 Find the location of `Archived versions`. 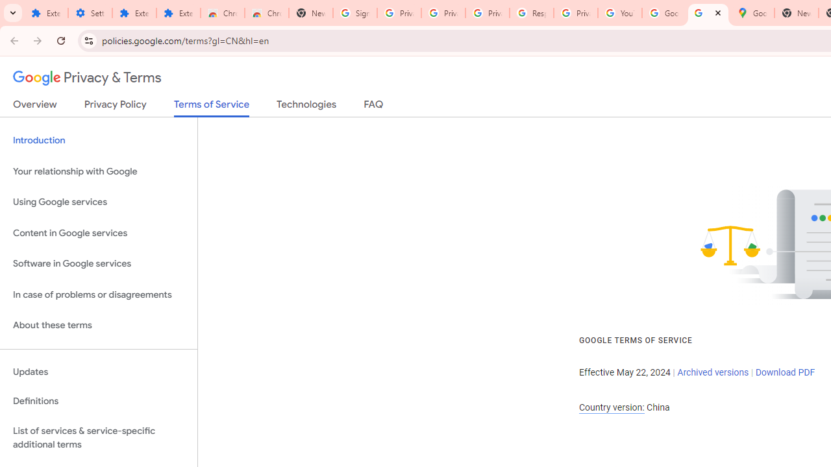

Archived versions is located at coordinates (713, 372).